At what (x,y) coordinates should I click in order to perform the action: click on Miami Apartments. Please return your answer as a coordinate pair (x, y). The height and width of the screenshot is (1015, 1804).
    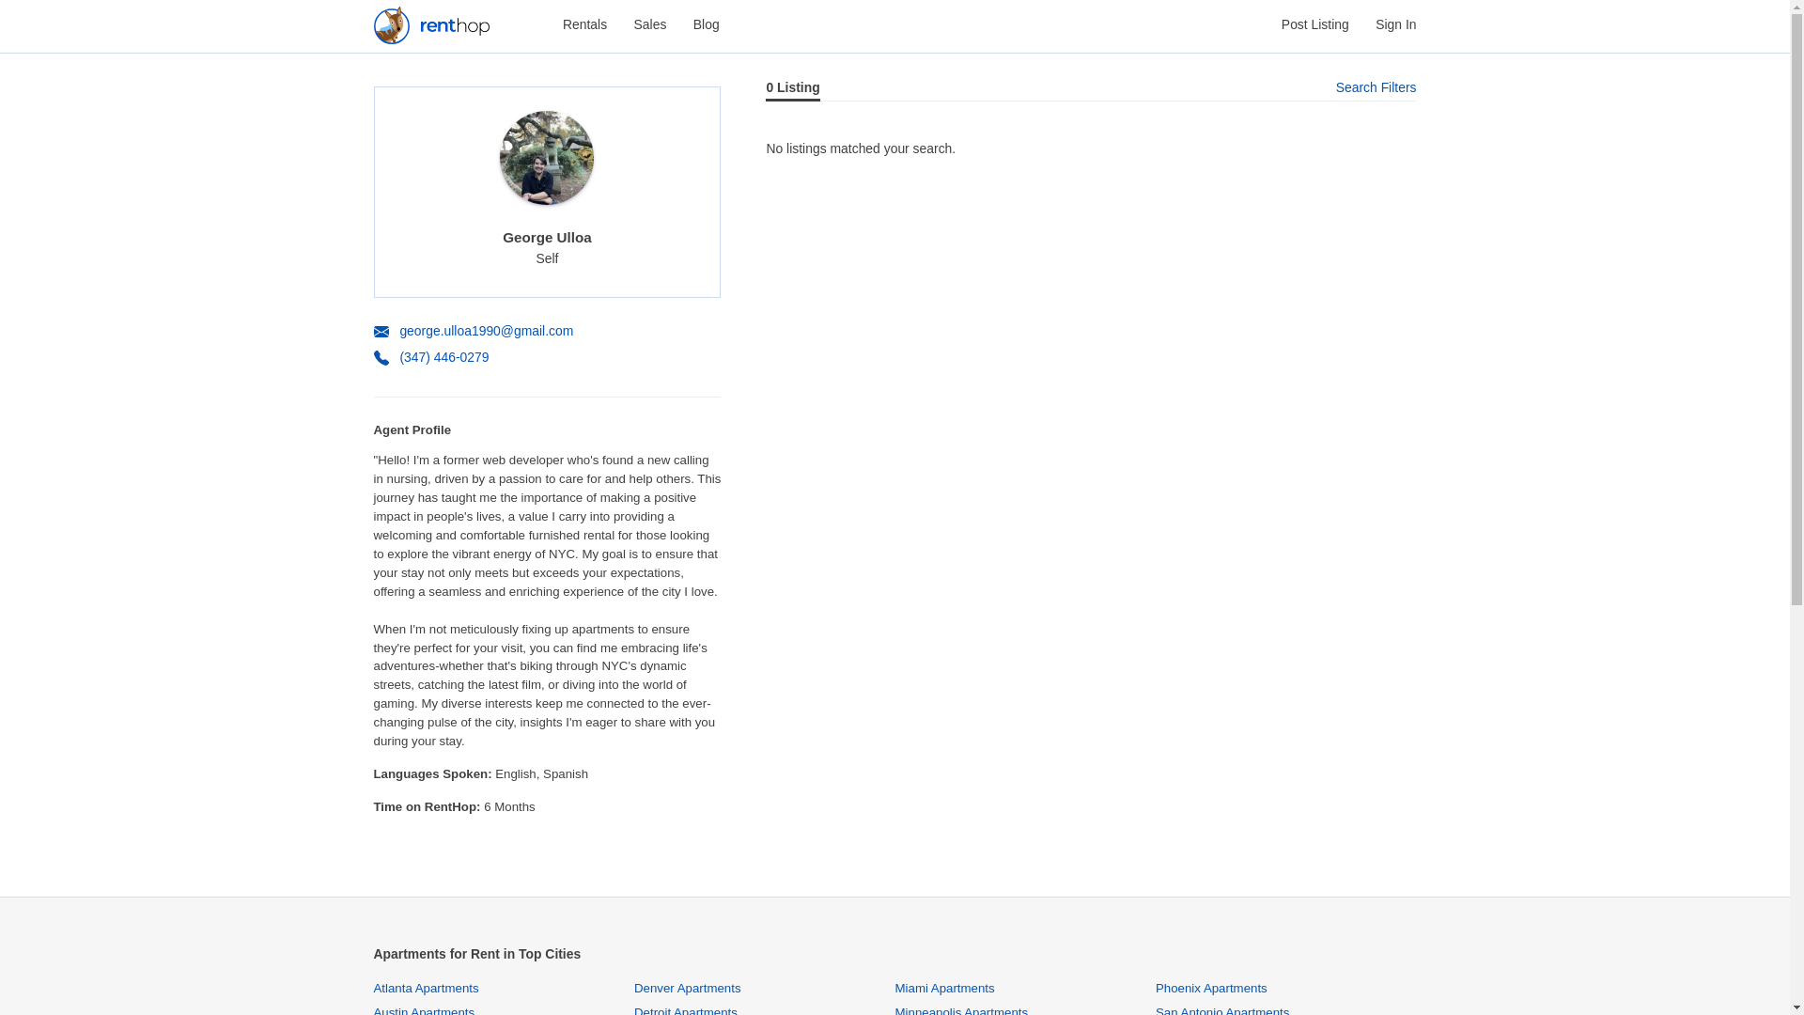
    Looking at the image, I should click on (943, 989).